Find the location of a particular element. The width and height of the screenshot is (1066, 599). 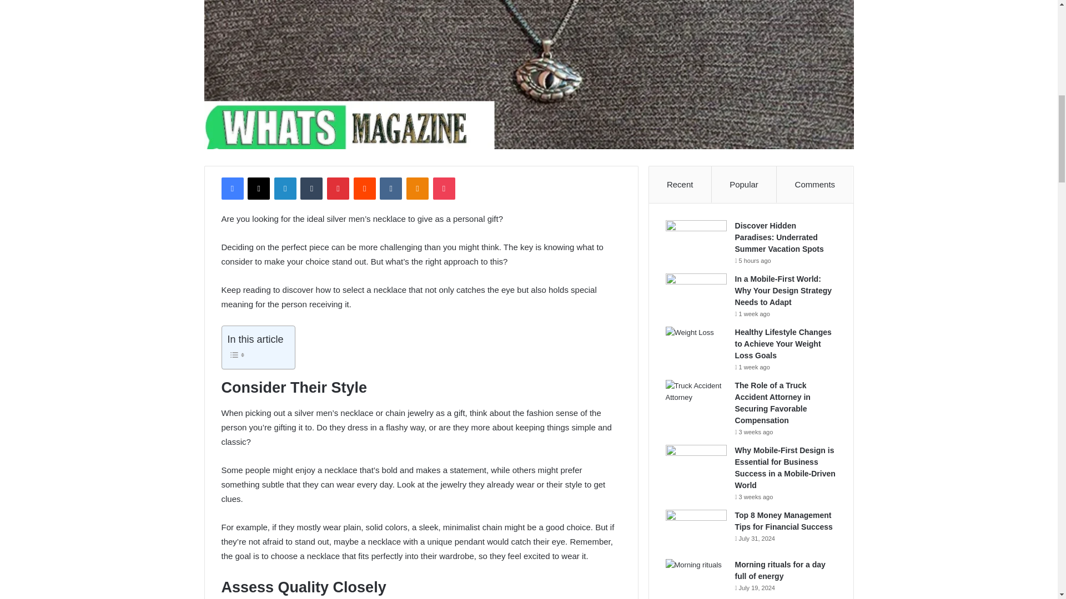

Tumblr is located at coordinates (311, 188).